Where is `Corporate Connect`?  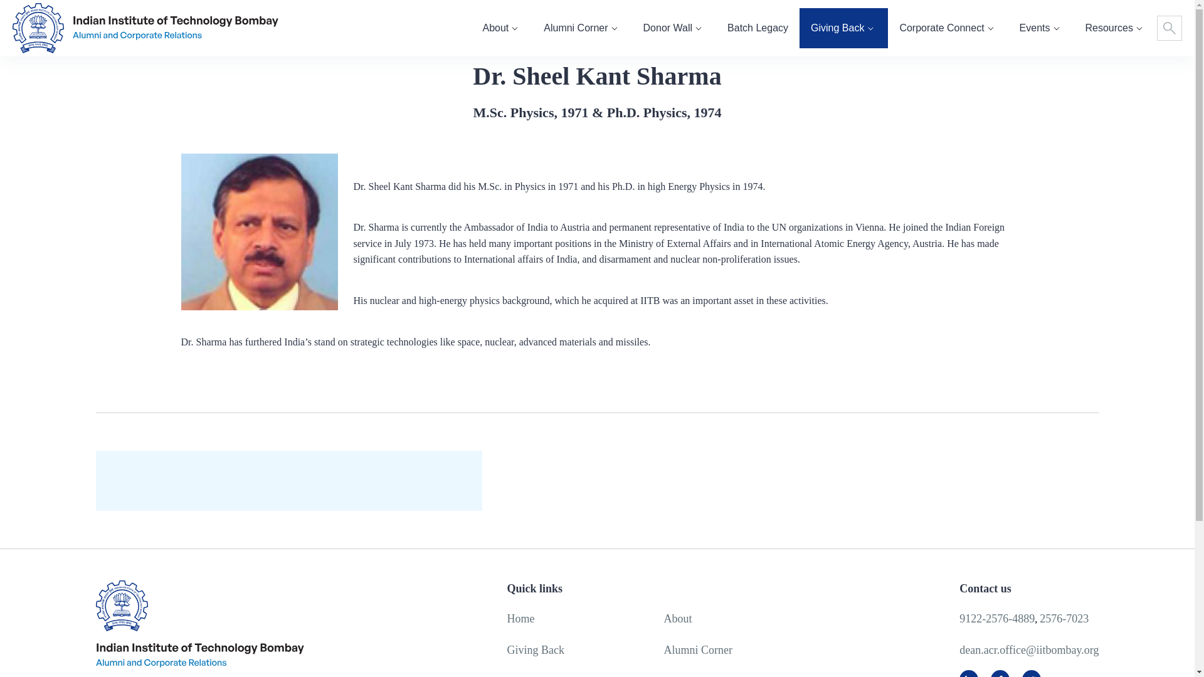 Corporate Connect is located at coordinates (948, 29).